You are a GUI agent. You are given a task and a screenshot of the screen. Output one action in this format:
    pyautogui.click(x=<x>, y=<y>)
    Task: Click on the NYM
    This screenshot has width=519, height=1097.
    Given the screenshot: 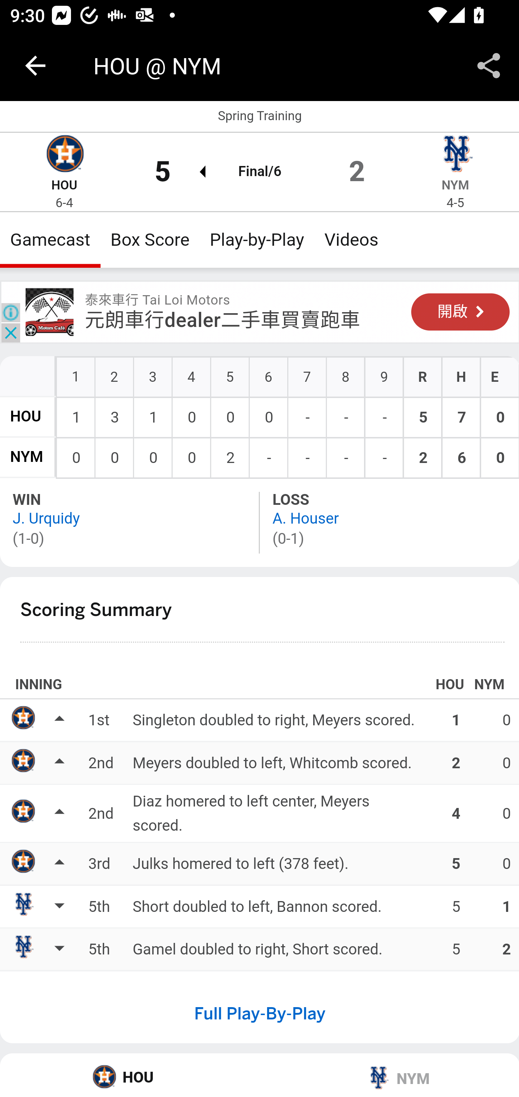 What is the action you would take?
    pyautogui.click(x=456, y=185)
    